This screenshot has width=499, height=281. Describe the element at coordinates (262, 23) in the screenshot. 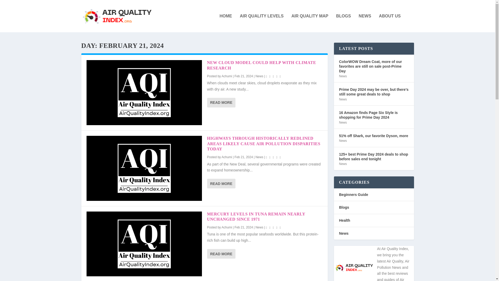

I see `AIR QUALITY LEVELS` at that location.